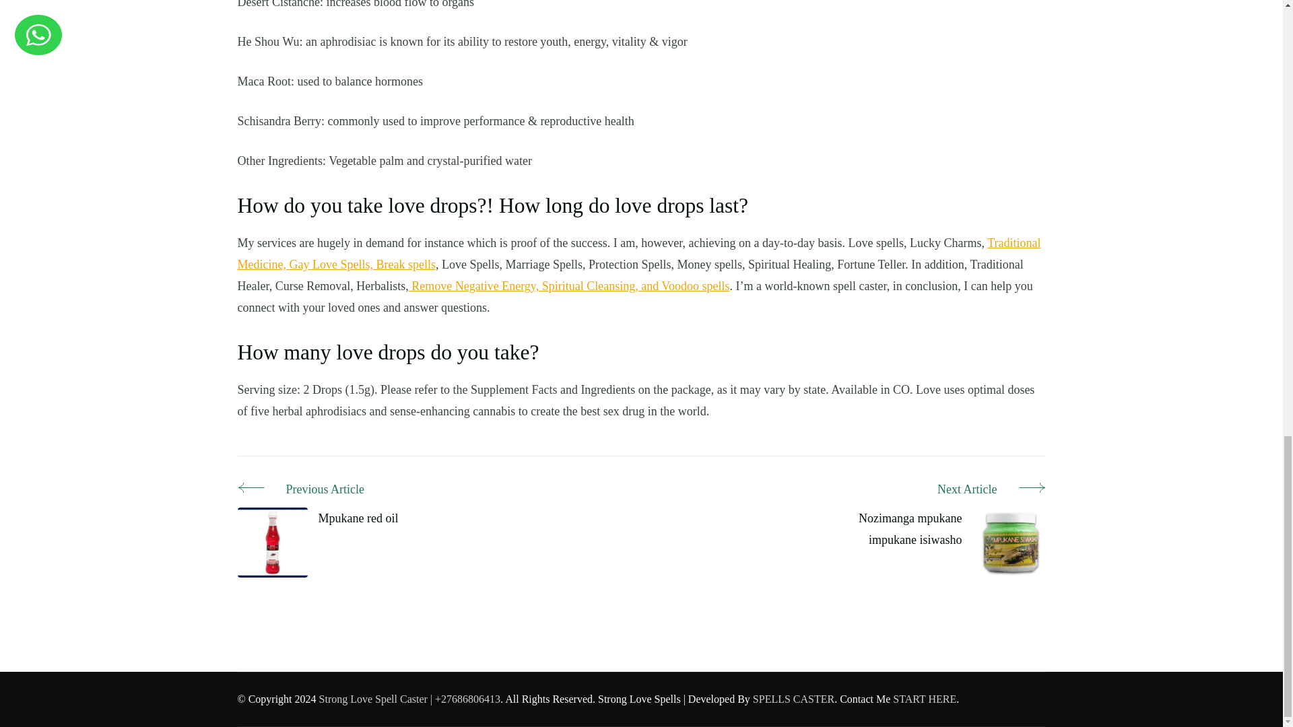  Describe the element at coordinates (317, 490) in the screenshot. I see `Previous Article` at that location.